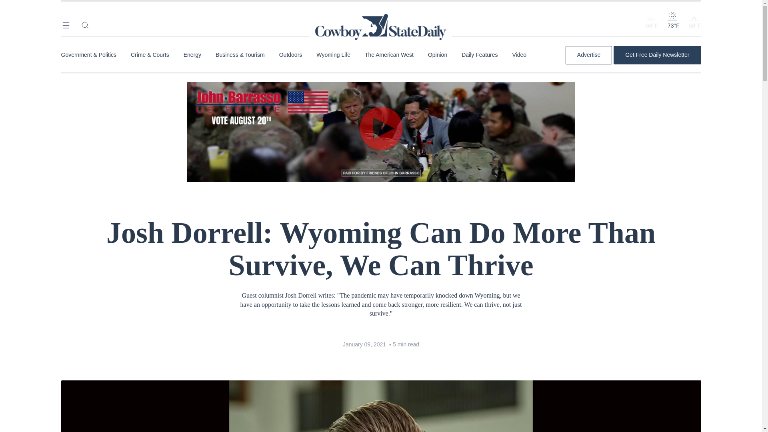 Image resolution: width=768 pixels, height=432 pixels. I want to click on Get Free Daily Newsletter, so click(657, 55).